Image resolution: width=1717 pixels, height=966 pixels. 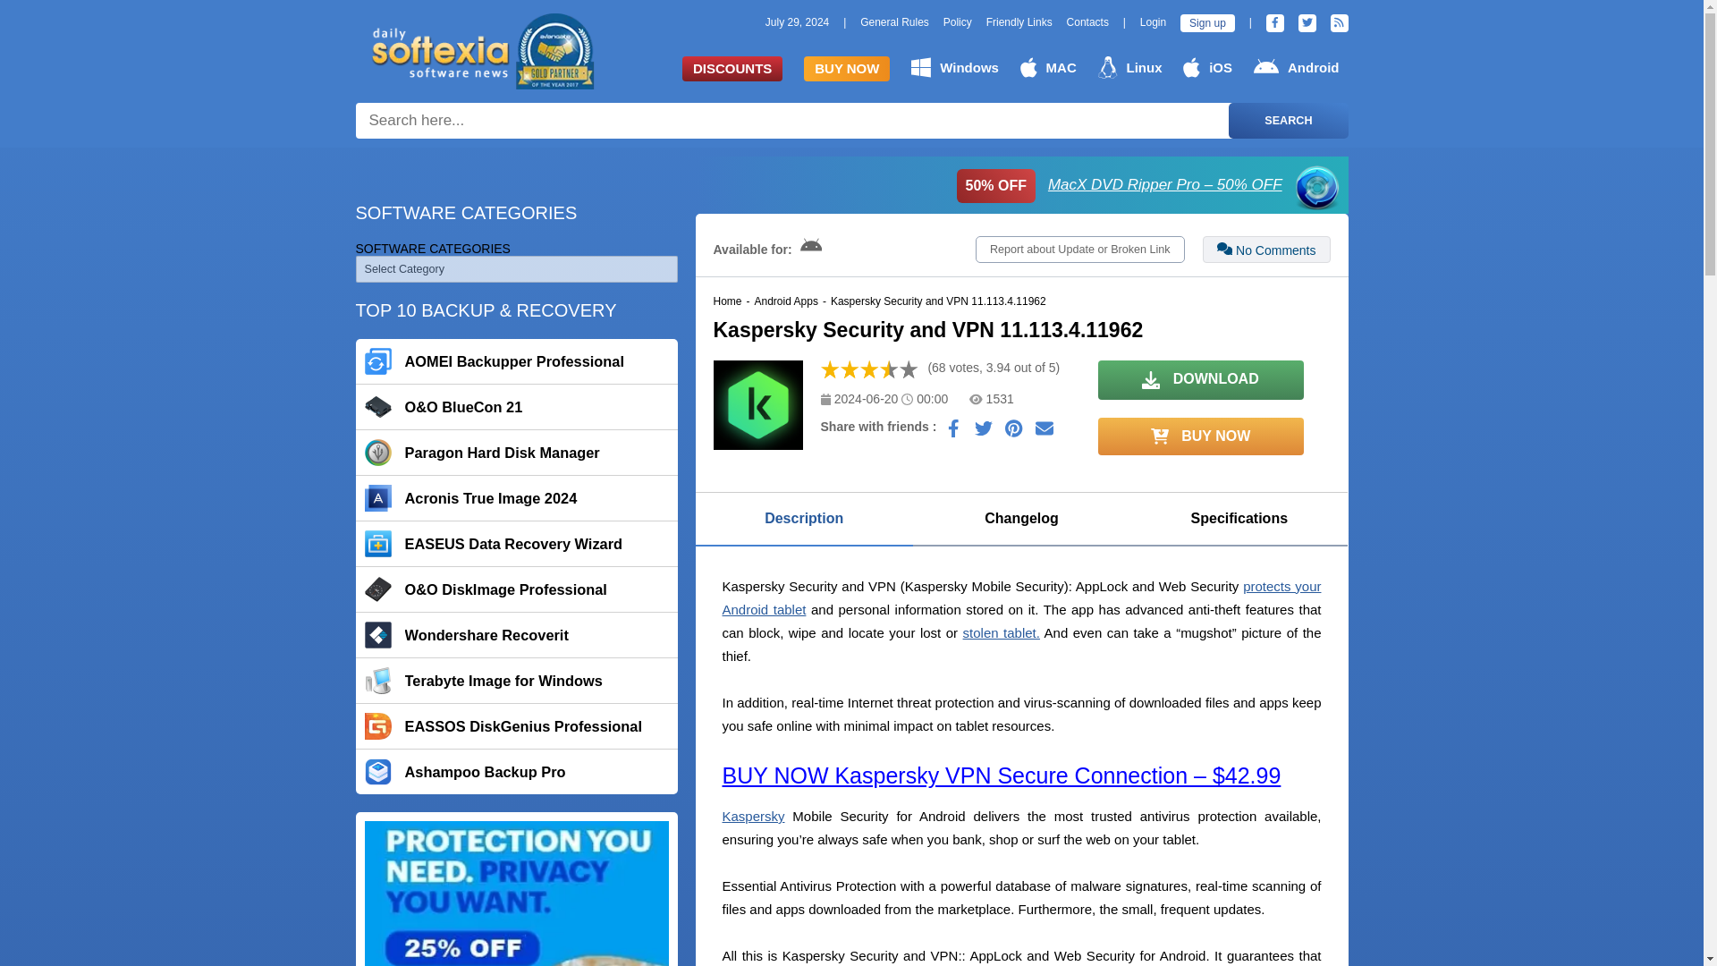 What do you see at coordinates (517, 771) in the screenshot?
I see `Ashampoo Backup Pro` at bounding box center [517, 771].